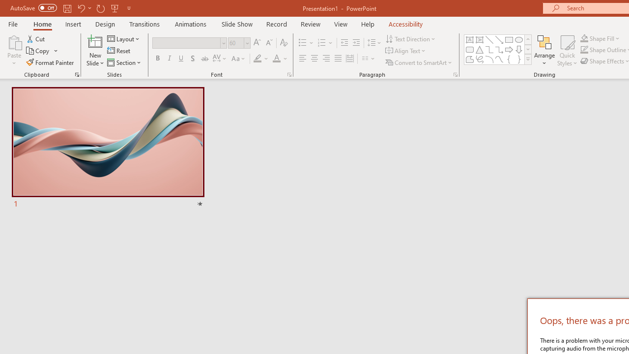 This screenshot has height=354, width=629. Describe the element at coordinates (470, 59) in the screenshot. I see `Freeform: Shape` at that location.